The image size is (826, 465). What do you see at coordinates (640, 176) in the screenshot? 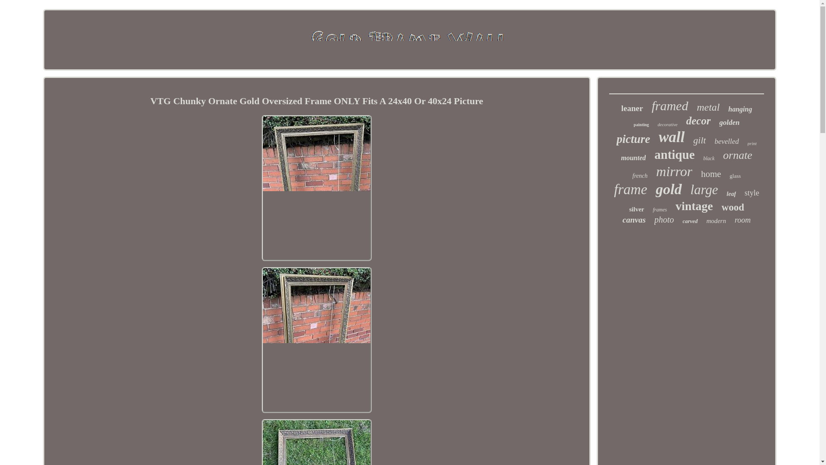
I see `french` at bounding box center [640, 176].